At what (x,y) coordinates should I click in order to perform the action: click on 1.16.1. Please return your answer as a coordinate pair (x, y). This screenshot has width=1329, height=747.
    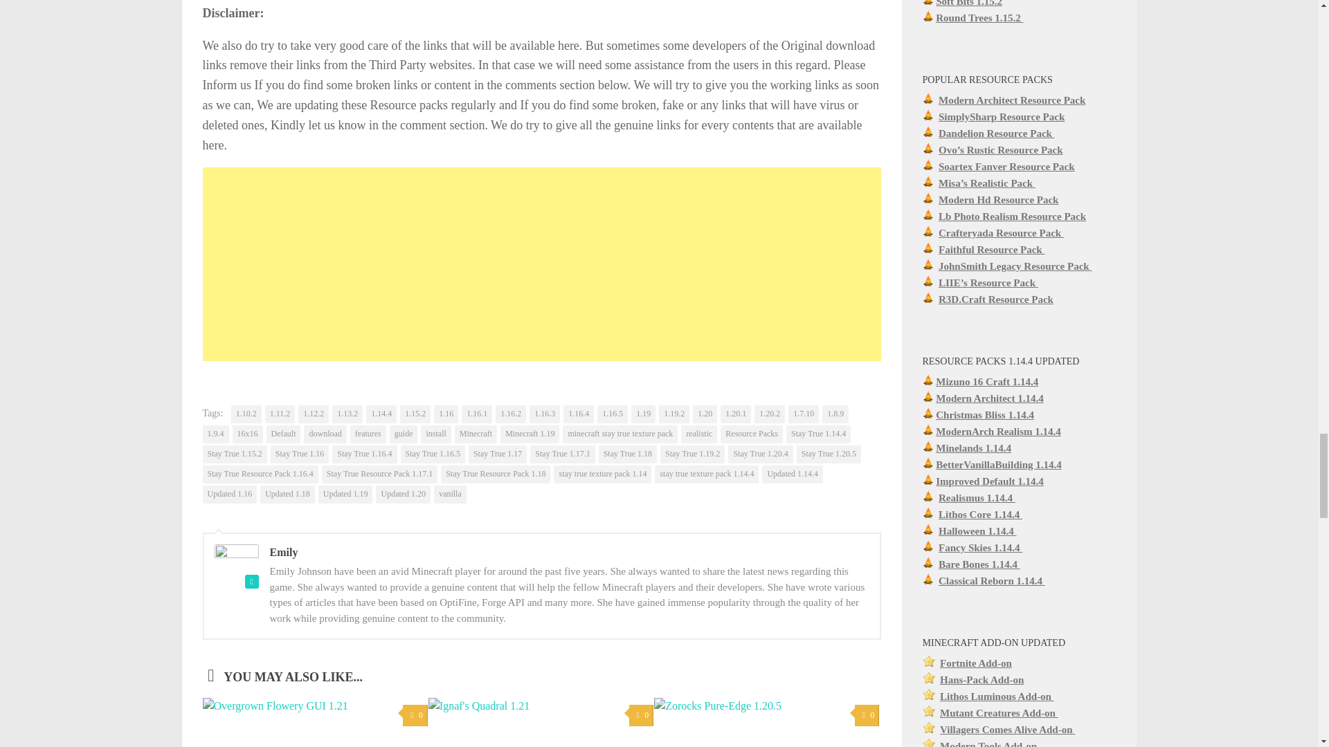
    Looking at the image, I should click on (476, 414).